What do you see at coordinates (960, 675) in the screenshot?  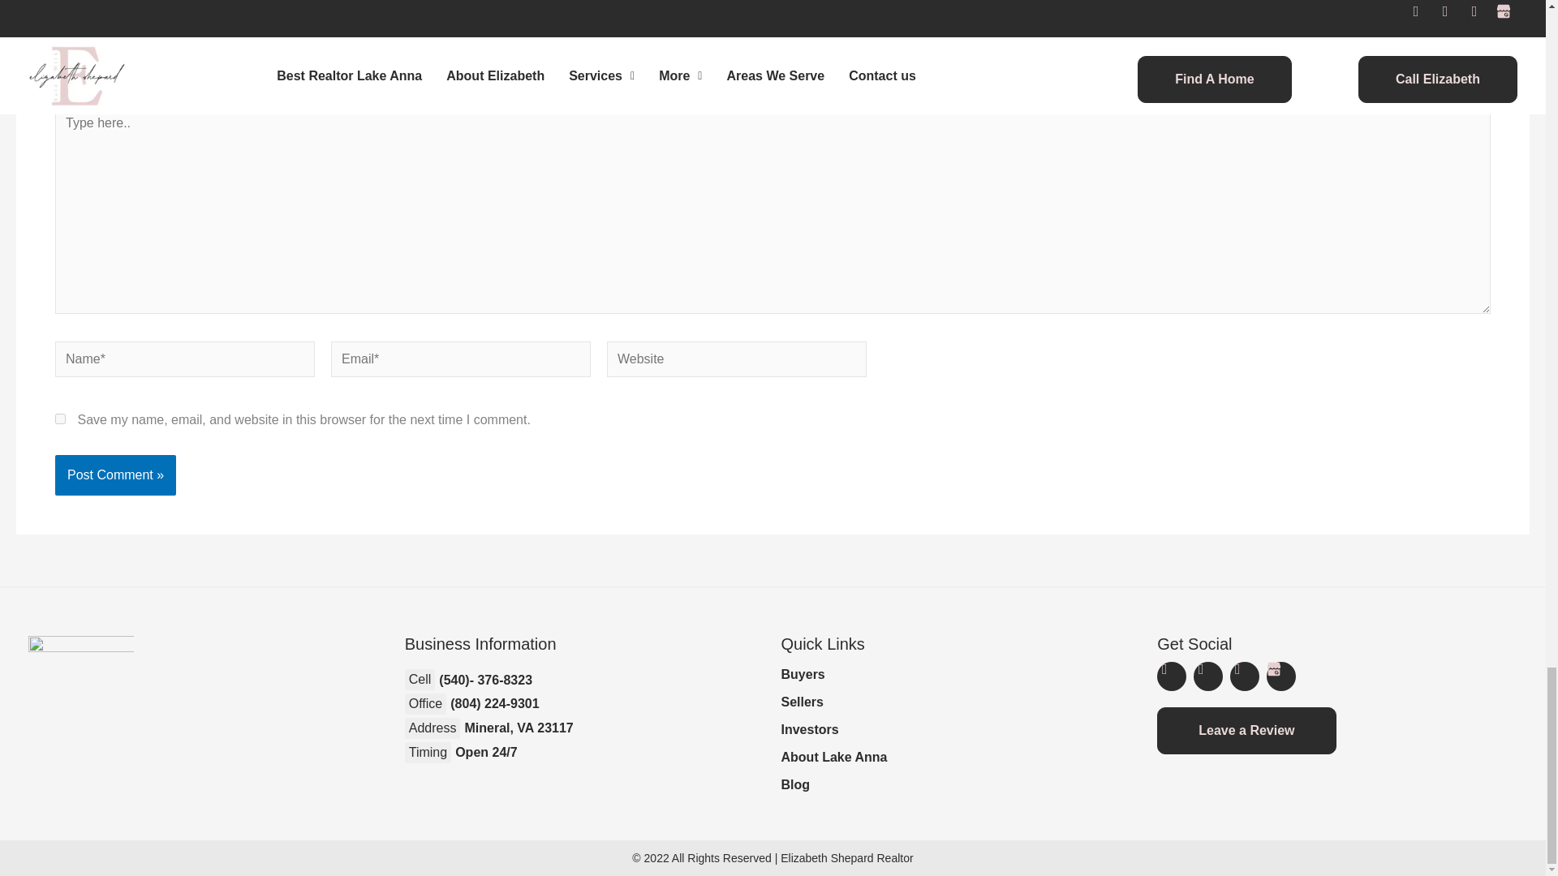 I see `Buyers` at bounding box center [960, 675].